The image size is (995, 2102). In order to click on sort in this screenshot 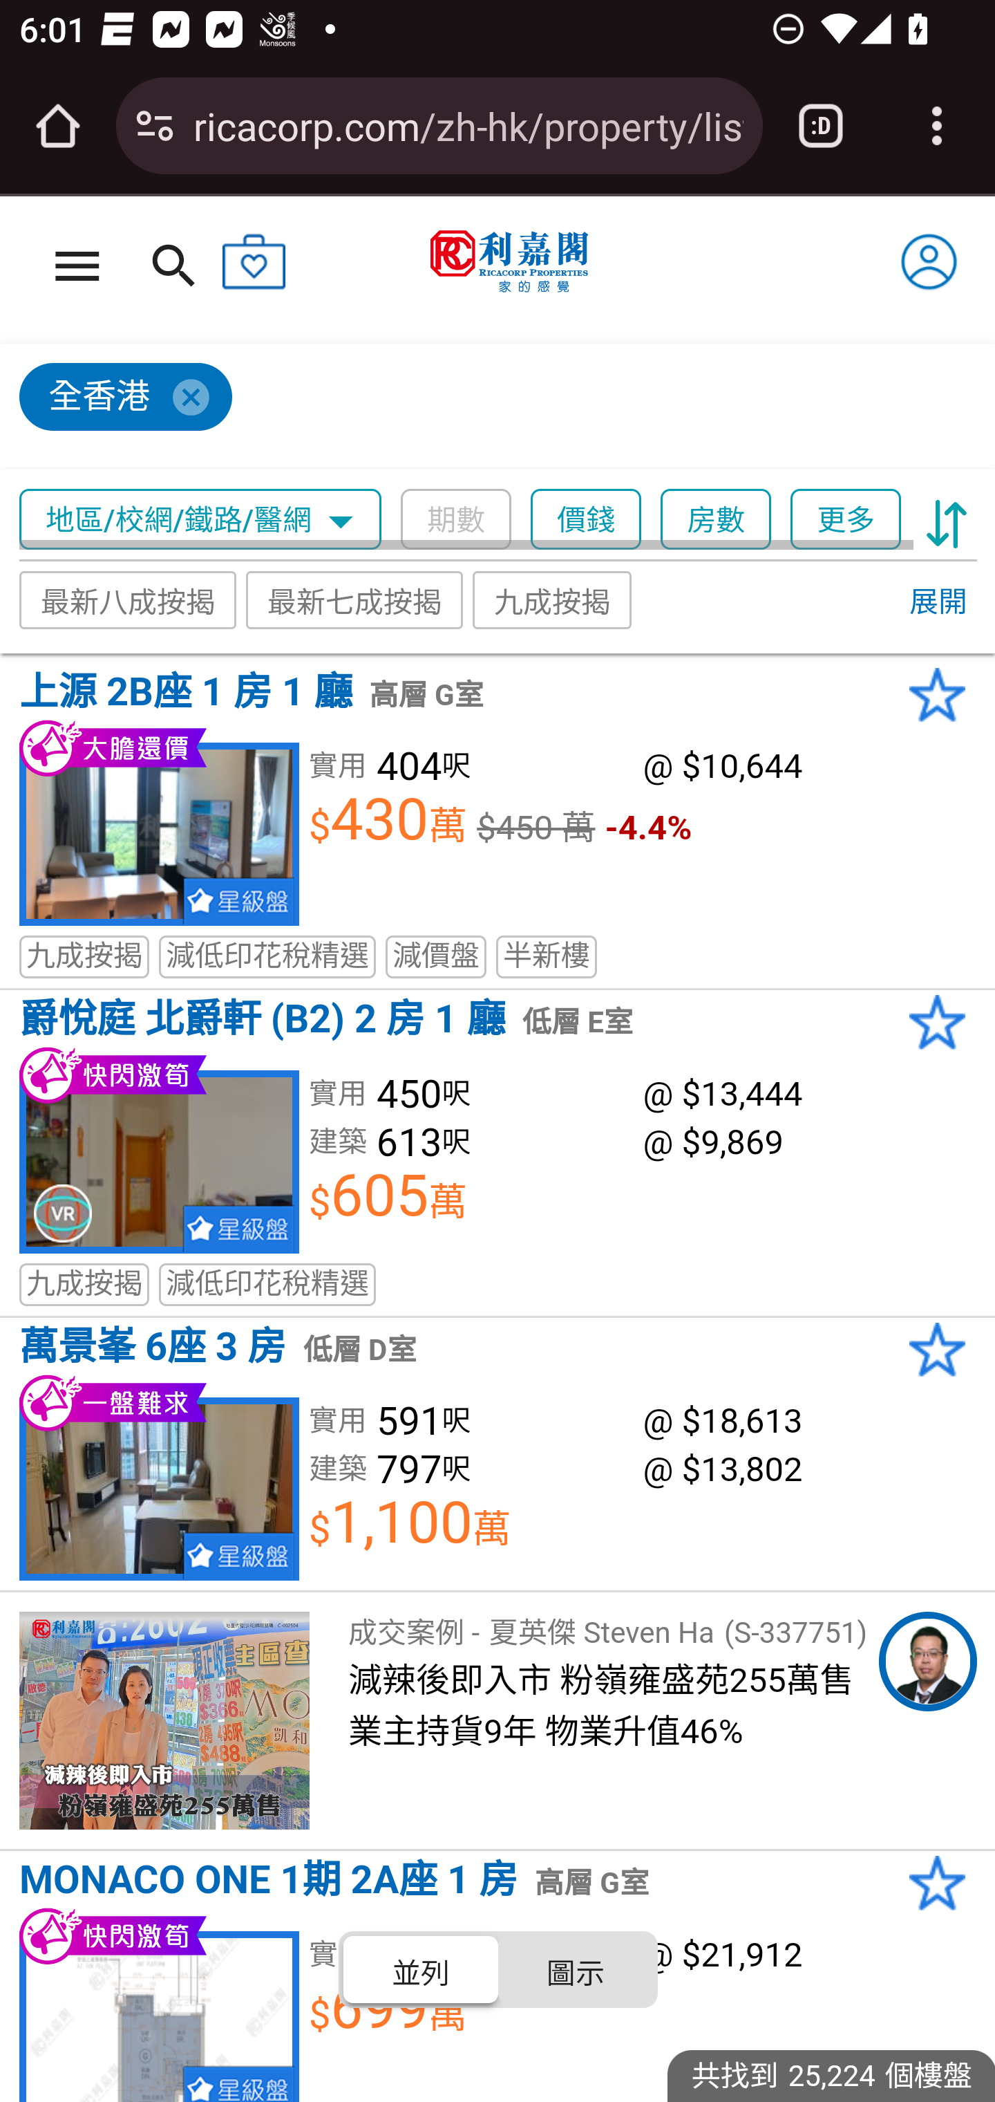, I will do `click(947, 520)`.